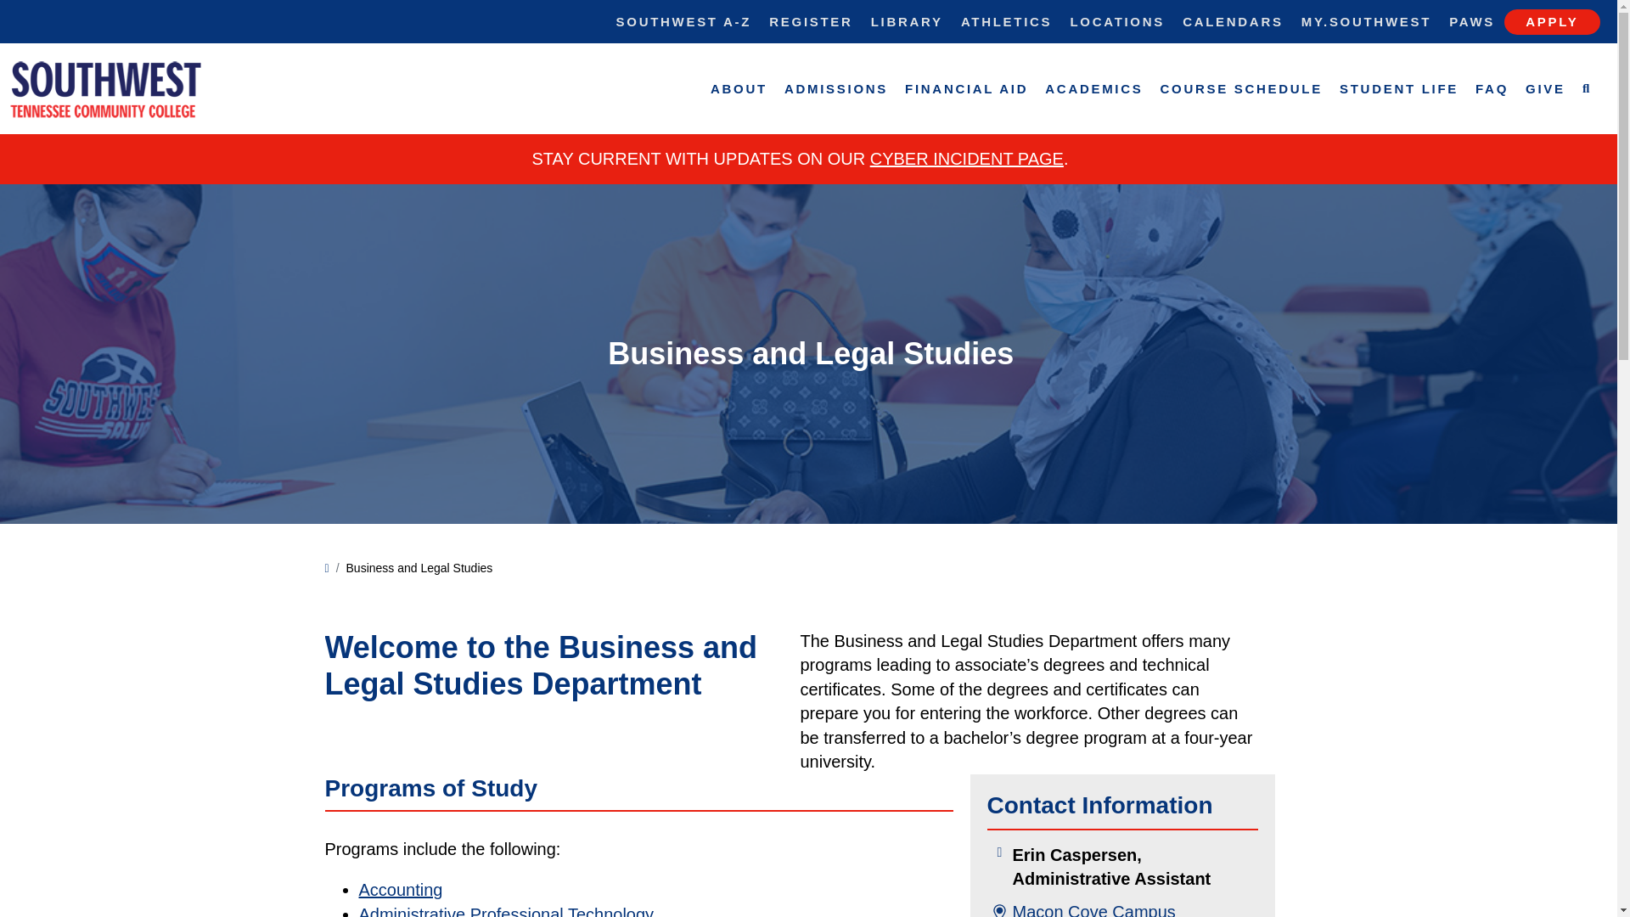 The height and width of the screenshot is (917, 1630). Describe the element at coordinates (739, 88) in the screenshot. I see `ABOUT` at that location.